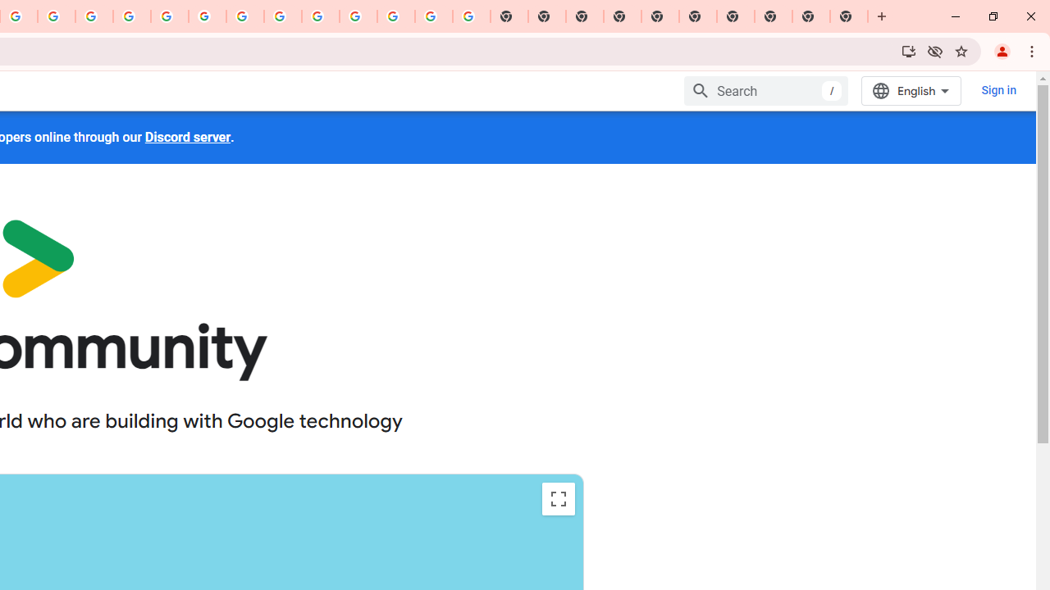 This screenshot has width=1050, height=590. What do you see at coordinates (471, 16) in the screenshot?
I see `Google Images` at bounding box center [471, 16].